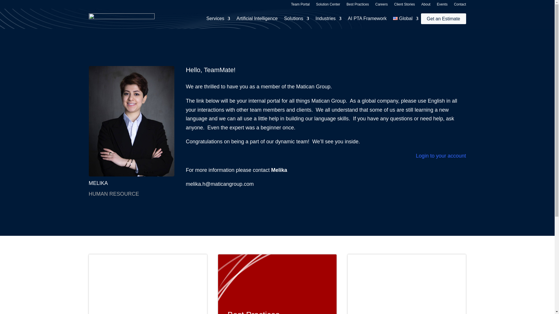  Describe the element at coordinates (367, 20) in the screenshot. I see `AI PTA Framework` at that location.